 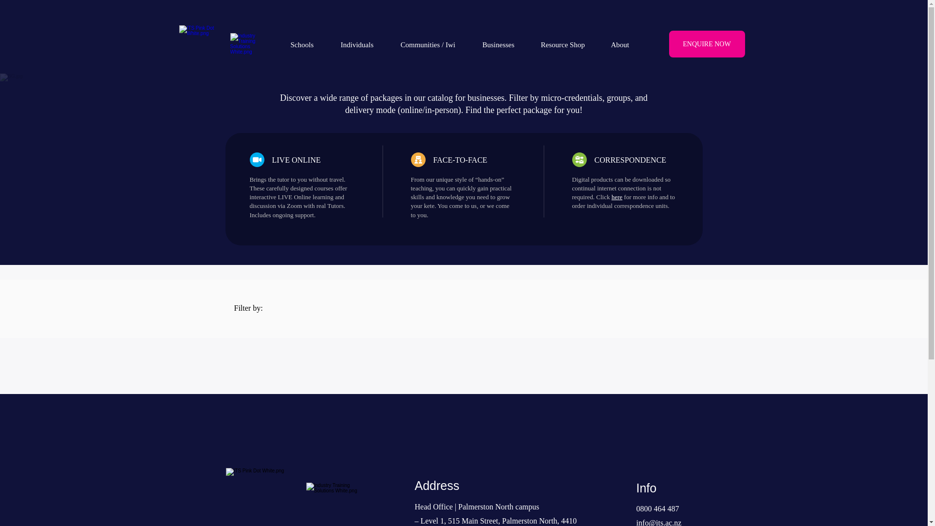 What do you see at coordinates (617, 197) in the screenshot?
I see `here` at bounding box center [617, 197].